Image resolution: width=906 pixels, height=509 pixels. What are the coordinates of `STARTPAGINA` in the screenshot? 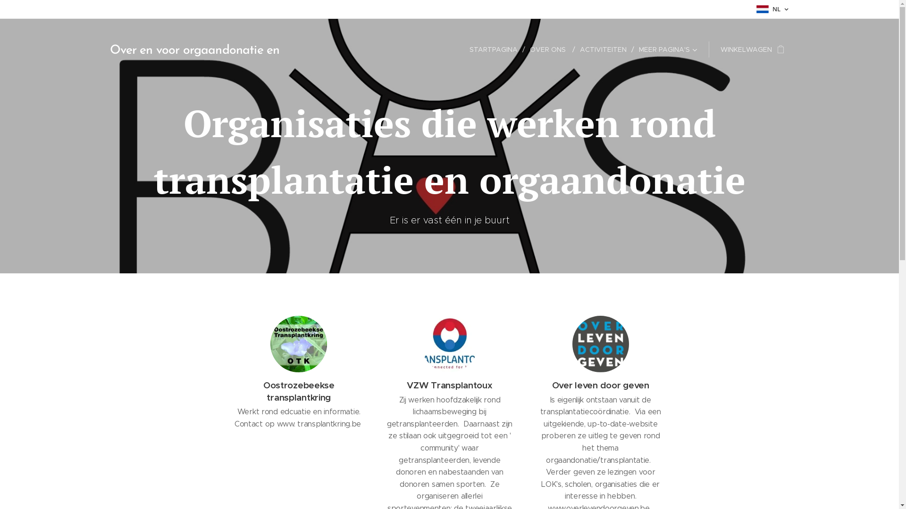 It's located at (496, 49).